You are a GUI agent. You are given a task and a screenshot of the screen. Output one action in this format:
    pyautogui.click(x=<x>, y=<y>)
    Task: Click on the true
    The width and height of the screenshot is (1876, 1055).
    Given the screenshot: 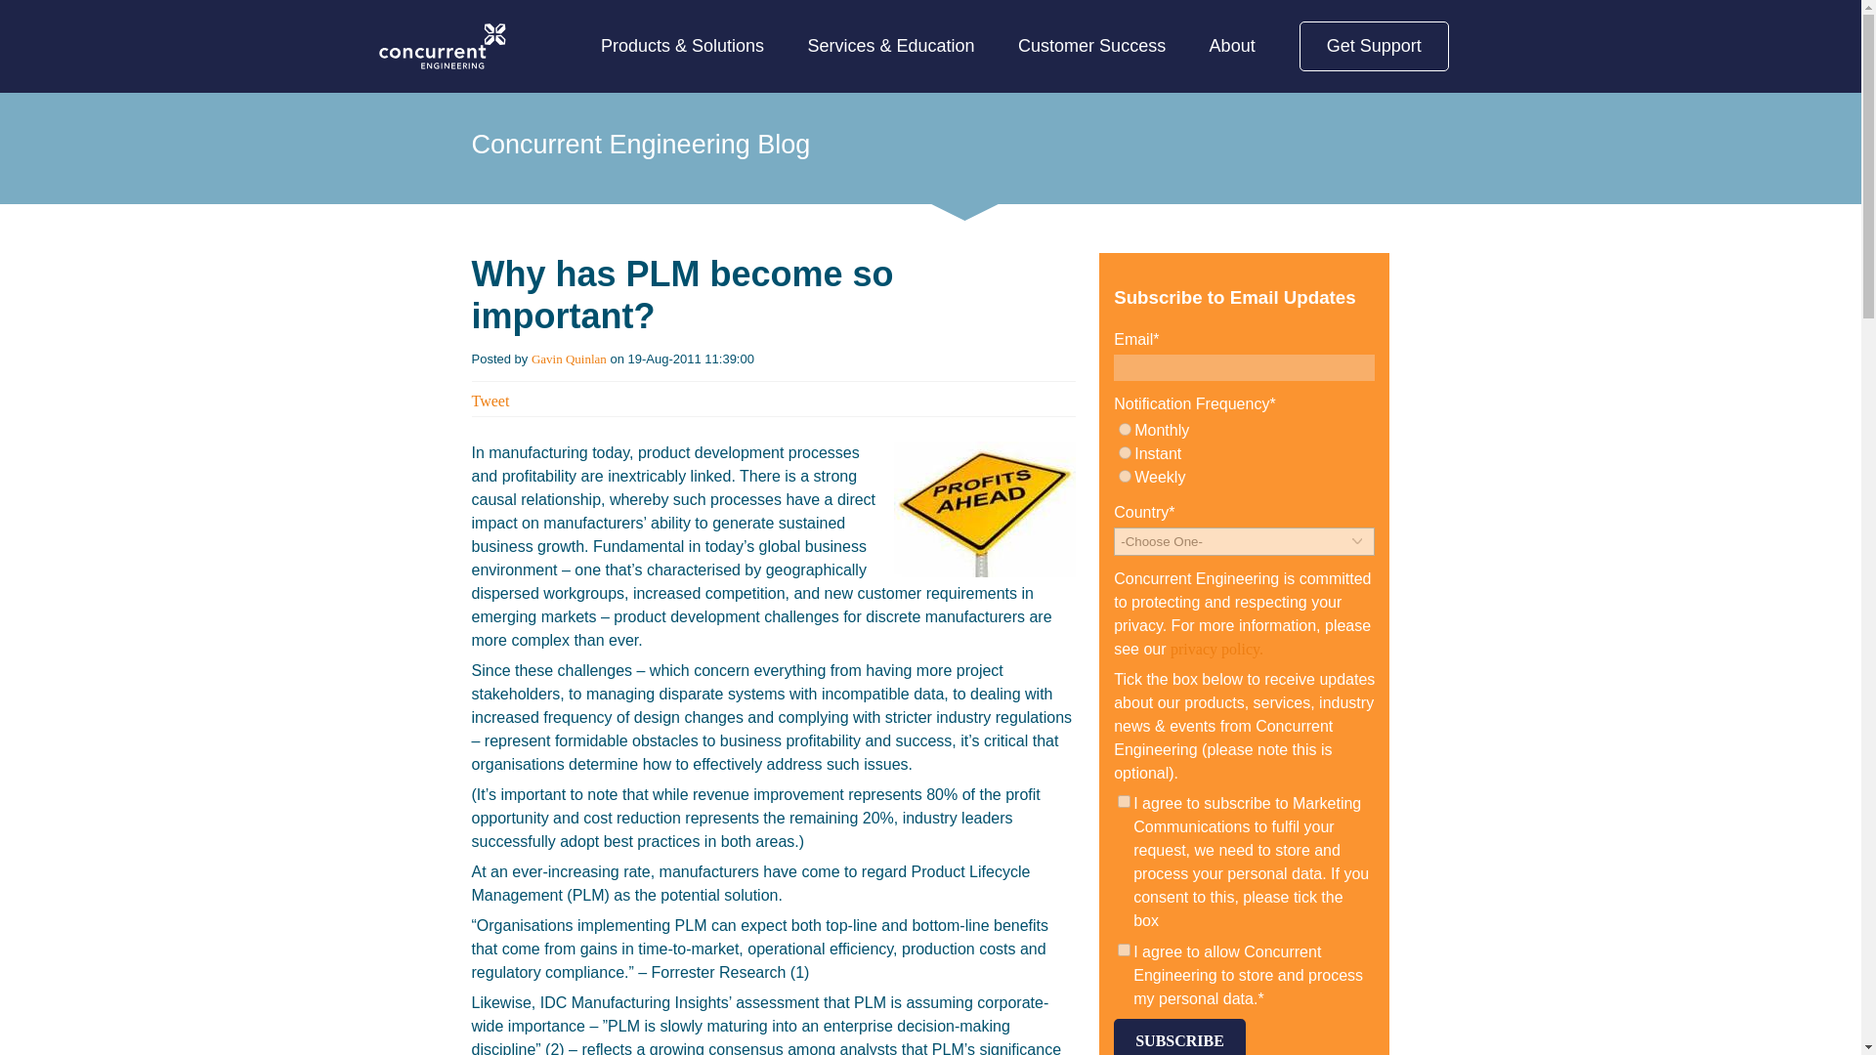 What is the action you would take?
    pyautogui.click(x=1124, y=801)
    